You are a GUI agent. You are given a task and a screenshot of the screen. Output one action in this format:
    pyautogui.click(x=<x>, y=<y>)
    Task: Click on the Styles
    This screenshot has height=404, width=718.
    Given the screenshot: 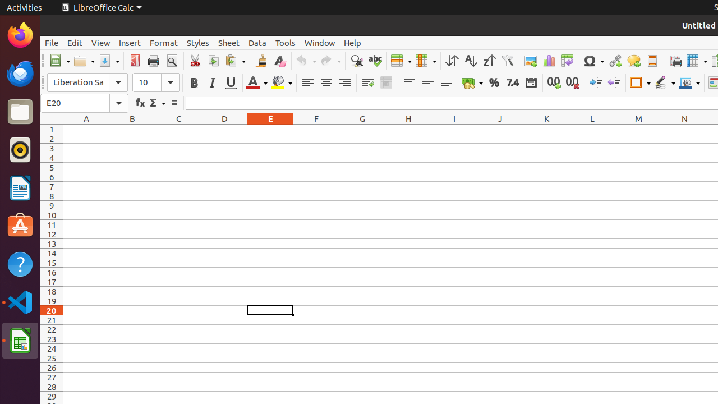 What is the action you would take?
    pyautogui.click(x=198, y=43)
    